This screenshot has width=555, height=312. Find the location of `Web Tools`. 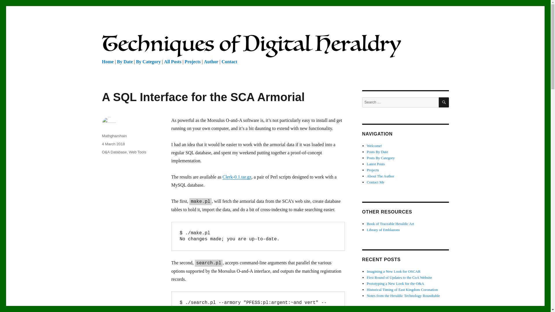

Web Tools is located at coordinates (138, 152).